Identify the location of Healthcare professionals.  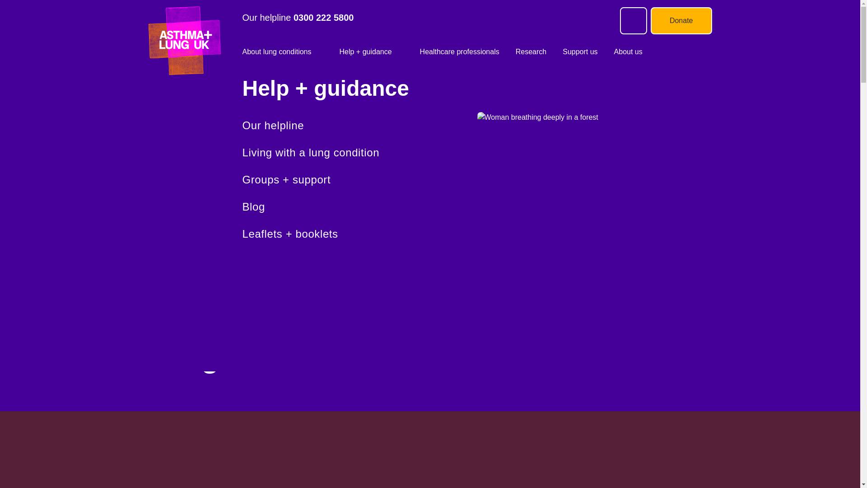
(459, 51).